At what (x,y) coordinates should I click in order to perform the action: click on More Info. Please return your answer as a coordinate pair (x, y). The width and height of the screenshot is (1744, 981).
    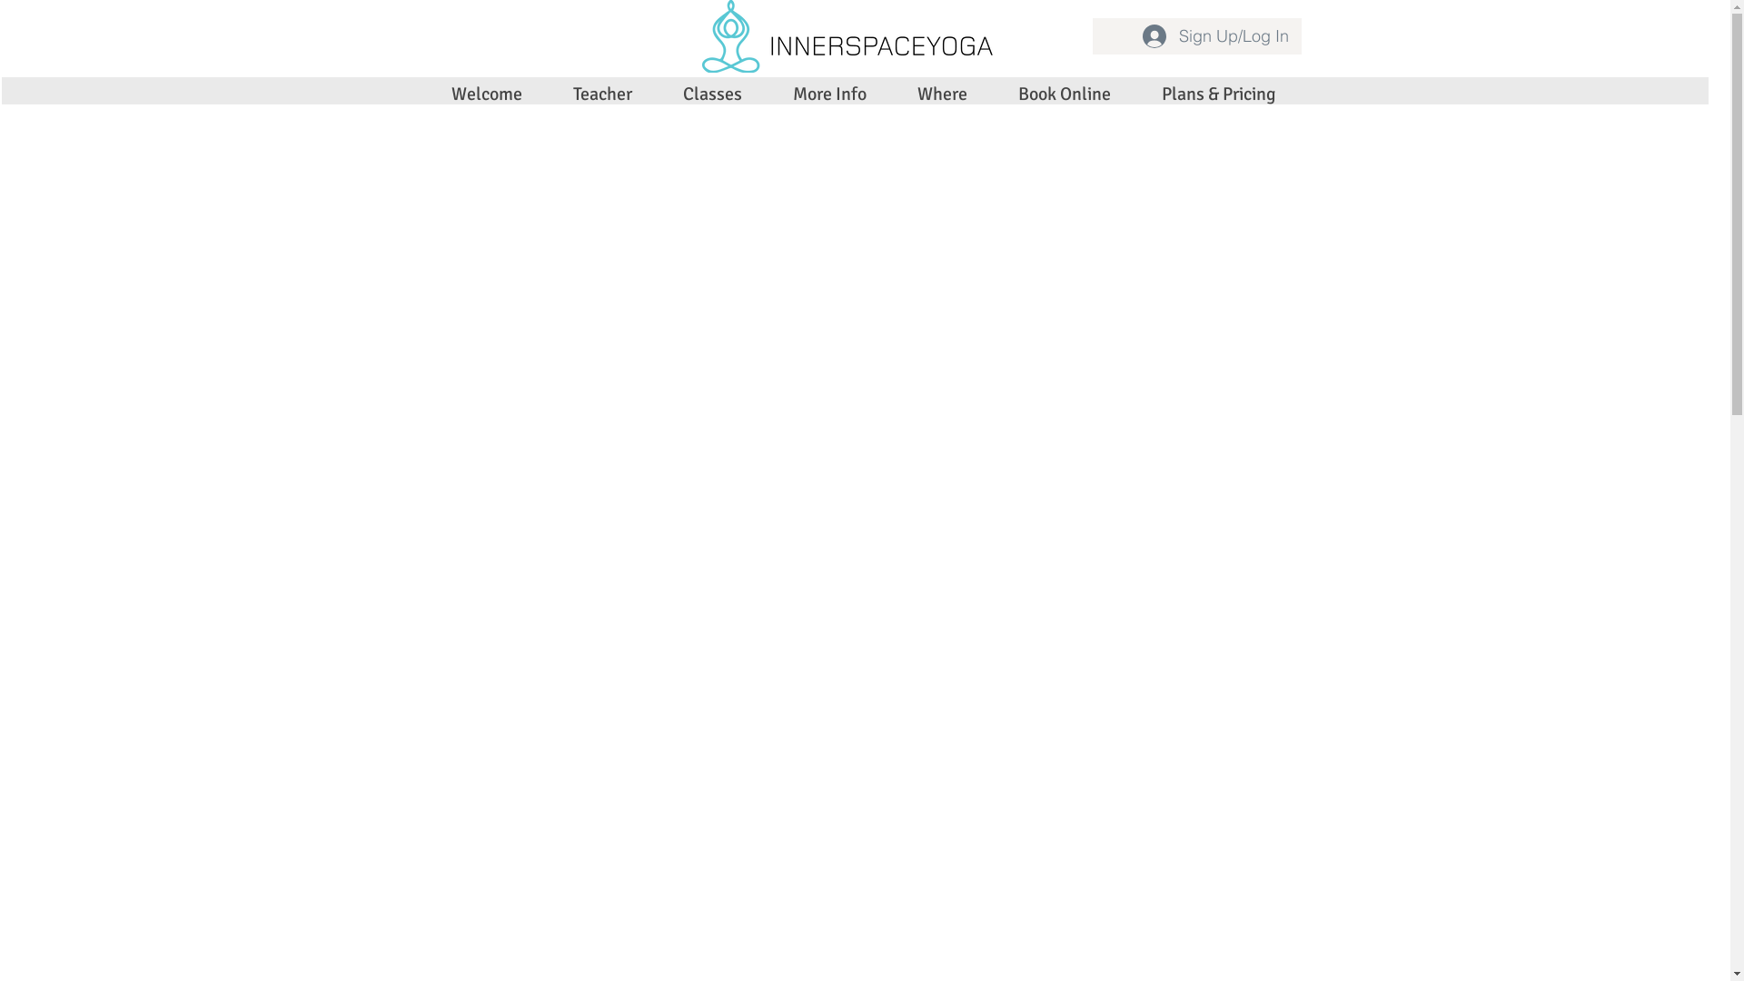
    Looking at the image, I should click on (828, 94).